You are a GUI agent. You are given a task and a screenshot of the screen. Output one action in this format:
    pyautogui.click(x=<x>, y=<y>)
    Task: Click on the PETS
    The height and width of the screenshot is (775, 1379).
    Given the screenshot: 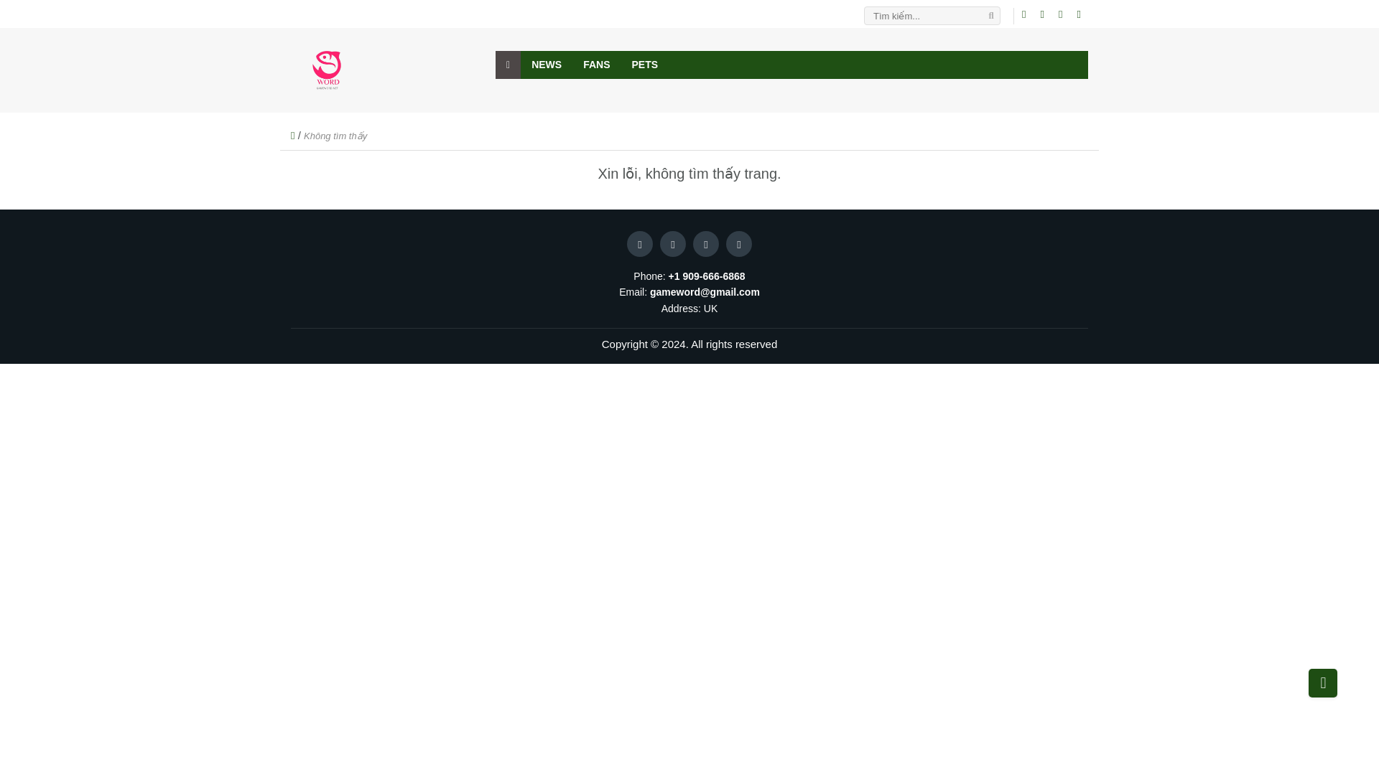 What is the action you would take?
    pyautogui.click(x=645, y=65)
    